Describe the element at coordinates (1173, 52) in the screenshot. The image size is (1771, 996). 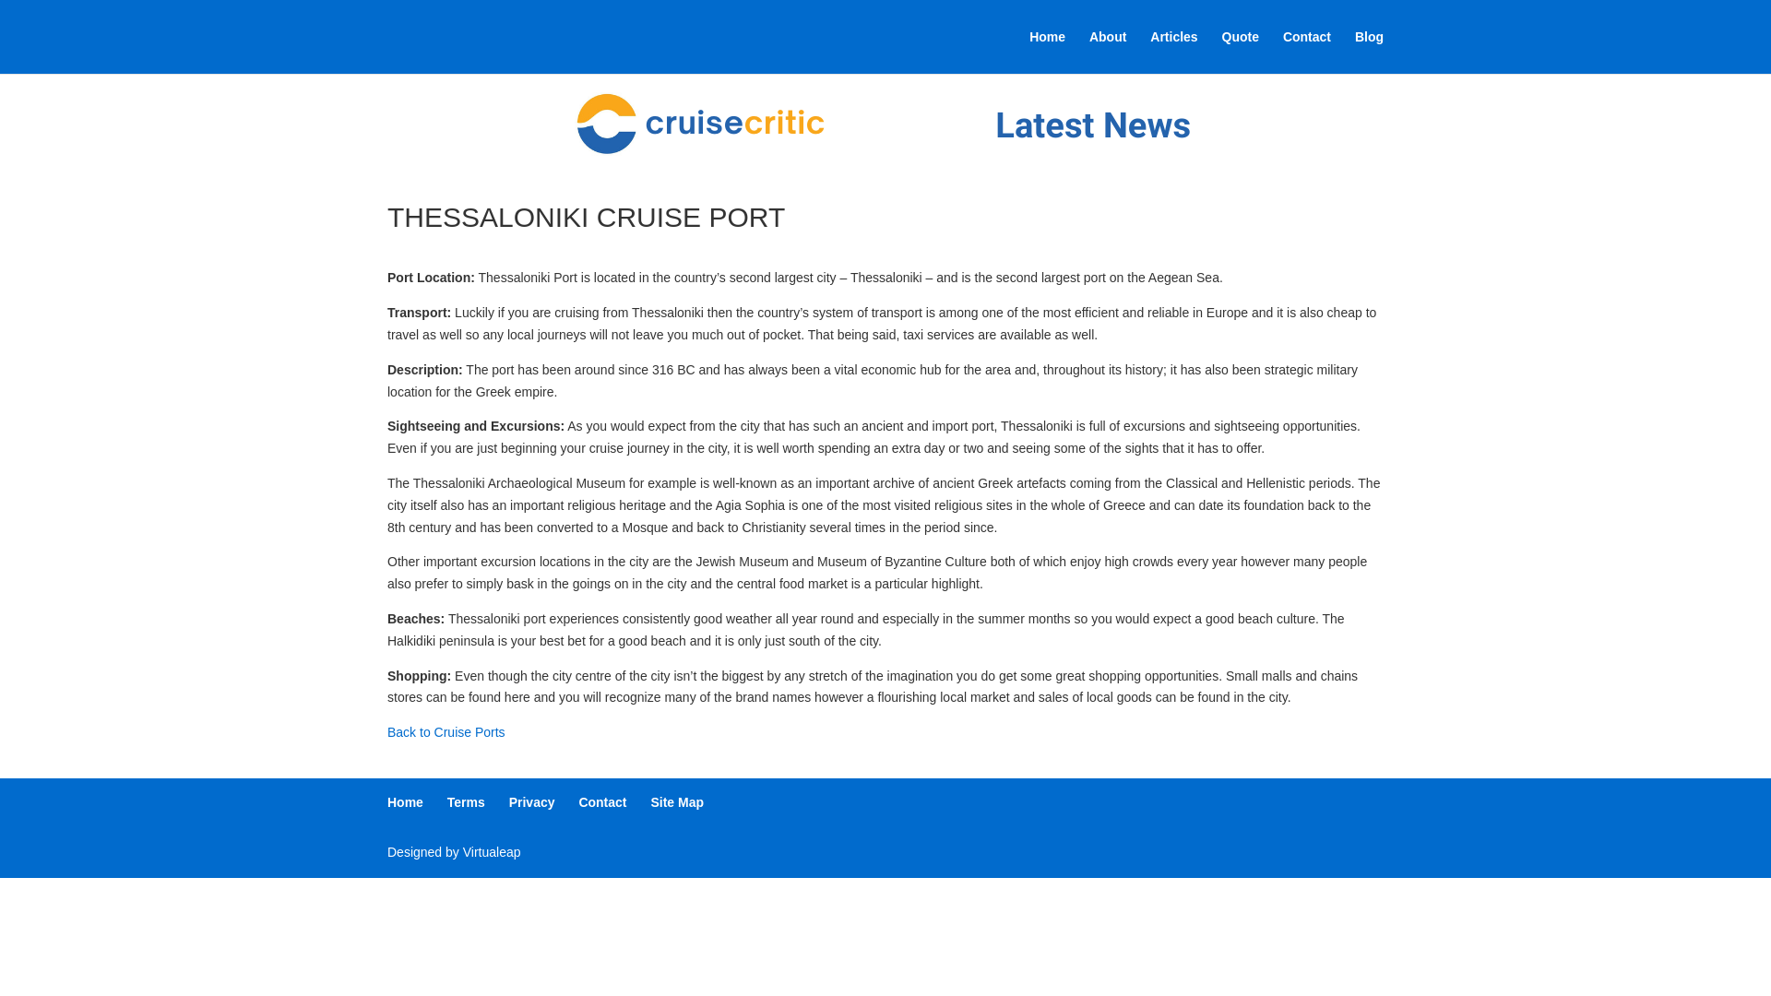
I see `Articles` at that location.